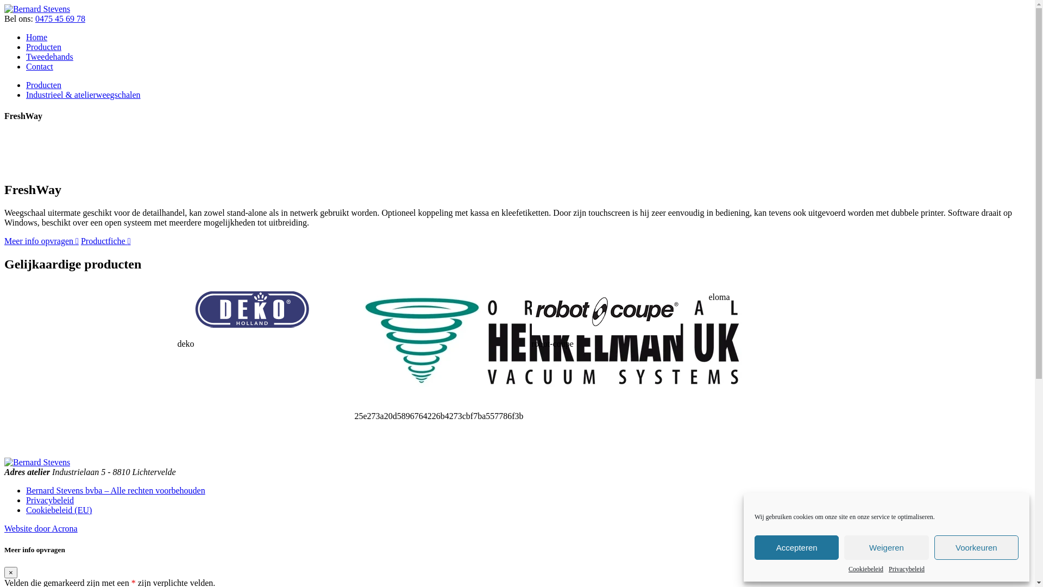  Describe the element at coordinates (41, 241) in the screenshot. I see `Meer info opvragen` at that location.